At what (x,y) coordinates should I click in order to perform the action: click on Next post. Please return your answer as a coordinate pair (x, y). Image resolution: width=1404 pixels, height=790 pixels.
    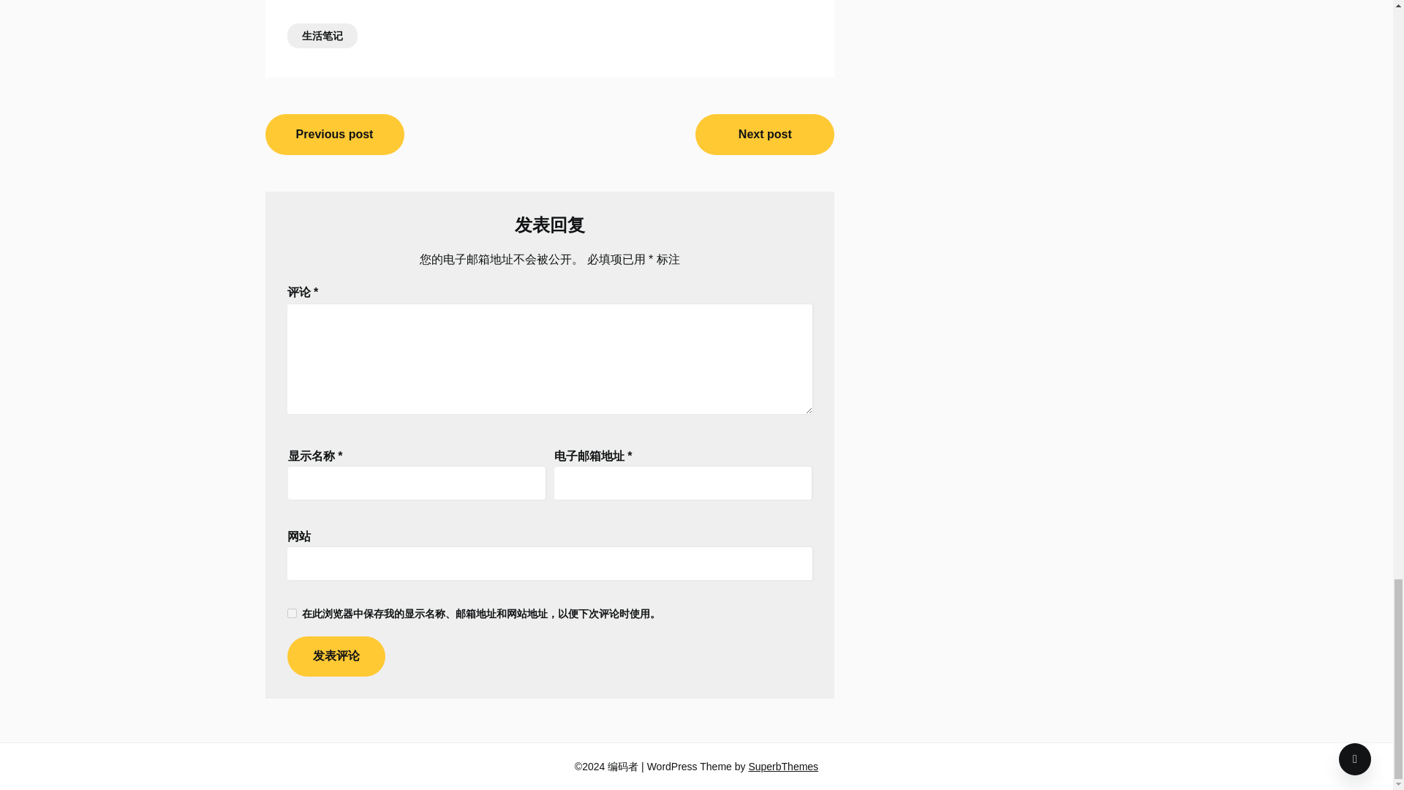
    Looking at the image, I should click on (764, 134).